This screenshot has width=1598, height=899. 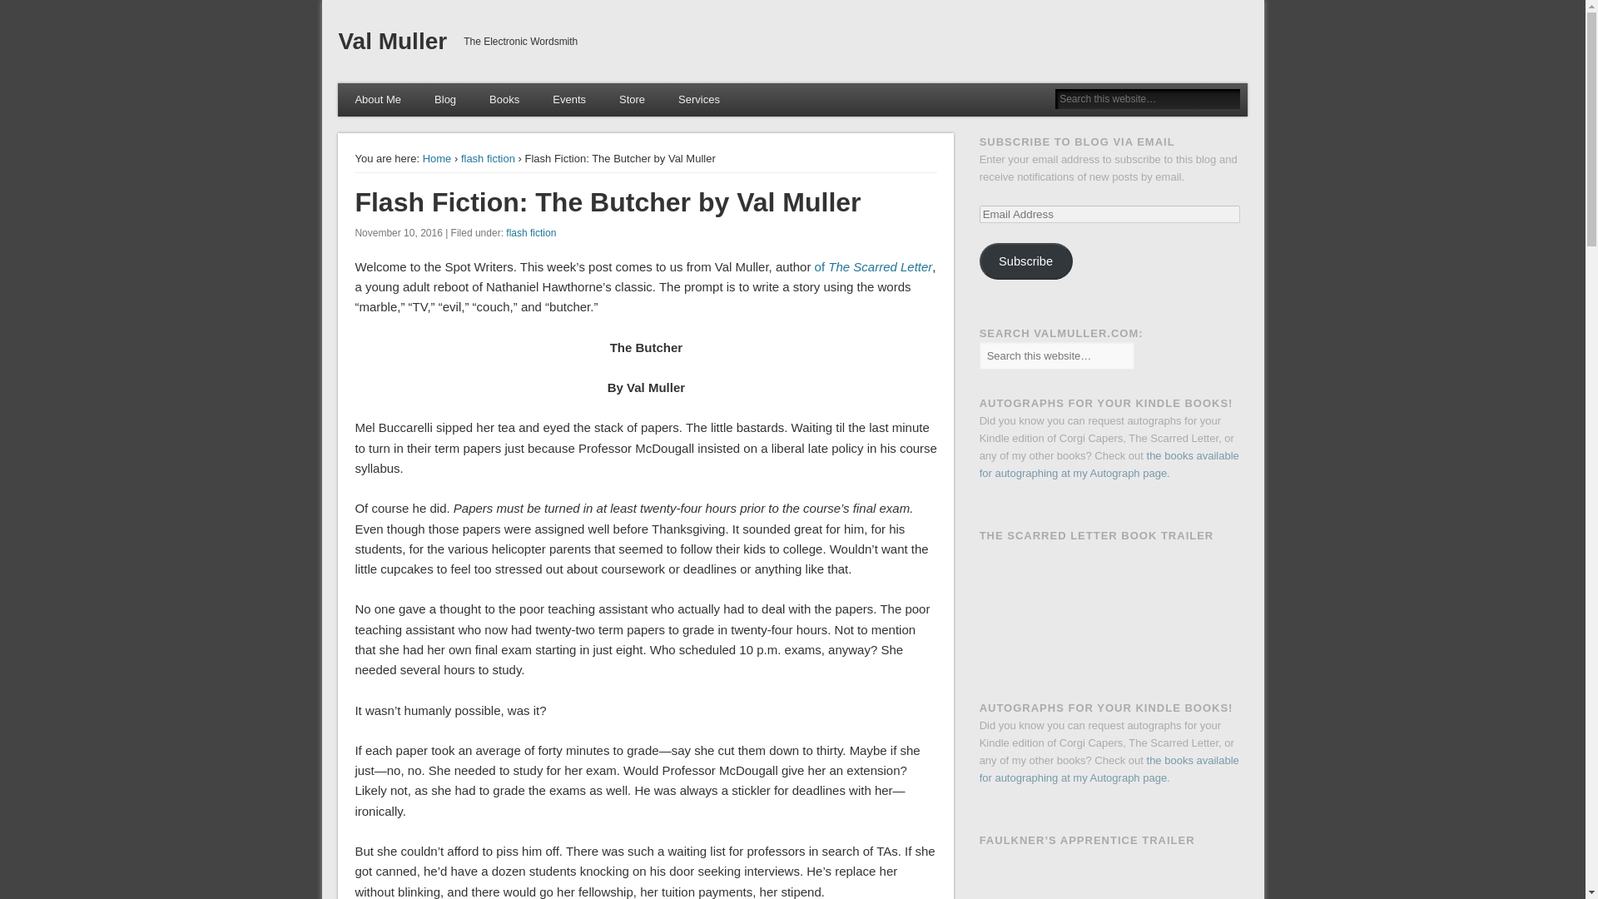 What do you see at coordinates (874, 266) in the screenshot?
I see `of The Scarred Letter` at bounding box center [874, 266].